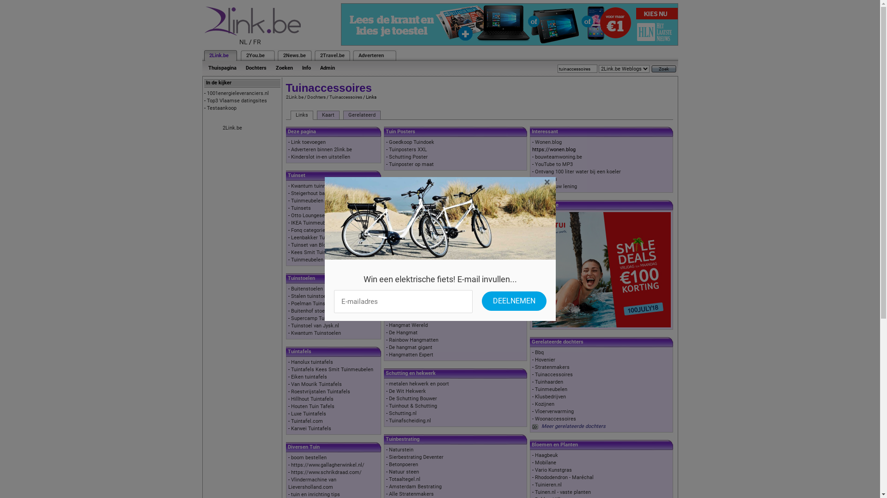 This screenshot has height=498, width=887. Describe the element at coordinates (411, 355) in the screenshot. I see `Hangmatten Expert` at that location.